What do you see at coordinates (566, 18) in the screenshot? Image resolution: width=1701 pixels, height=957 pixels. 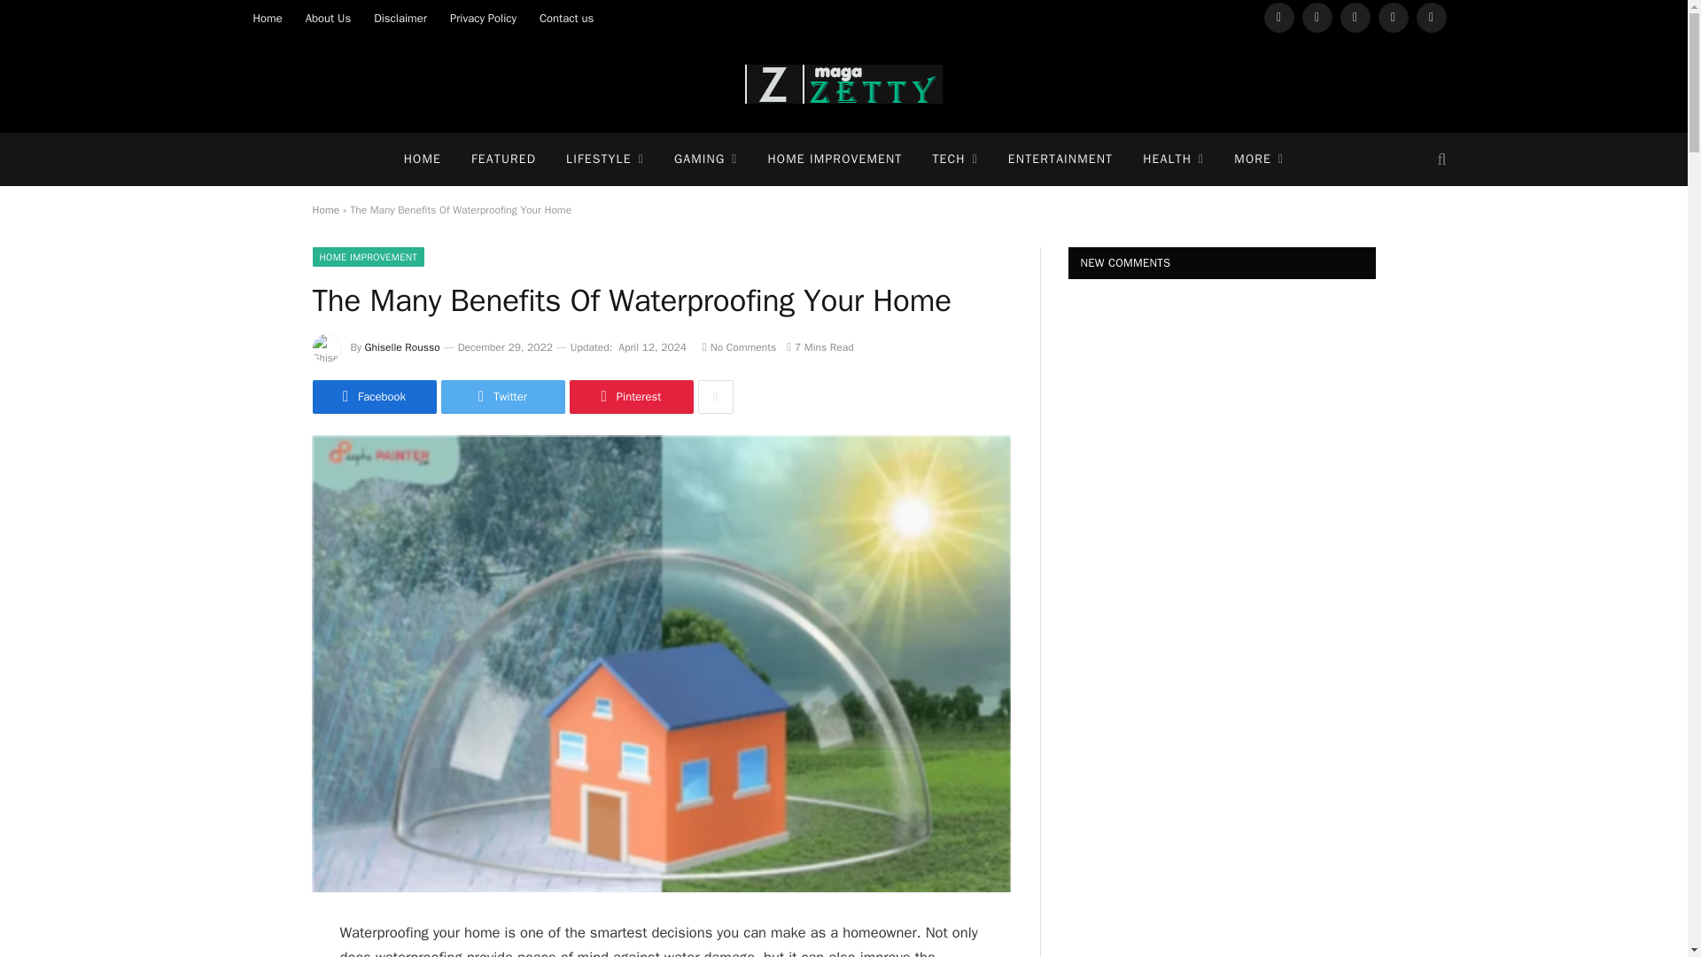 I see `Contact us` at bounding box center [566, 18].